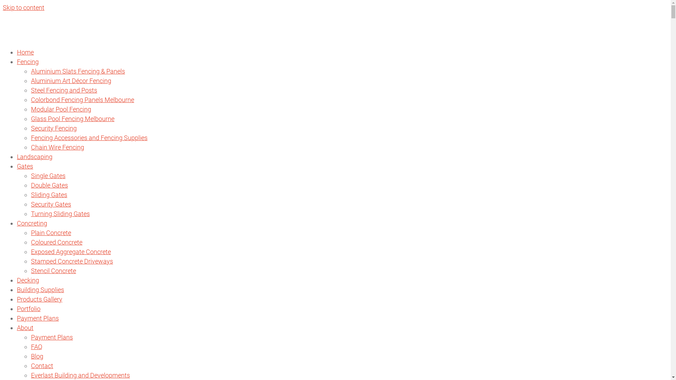 The width and height of the screenshot is (676, 380). What do you see at coordinates (32, 223) in the screenshot?
I see `Concreting` at bounding box center [32, 223].